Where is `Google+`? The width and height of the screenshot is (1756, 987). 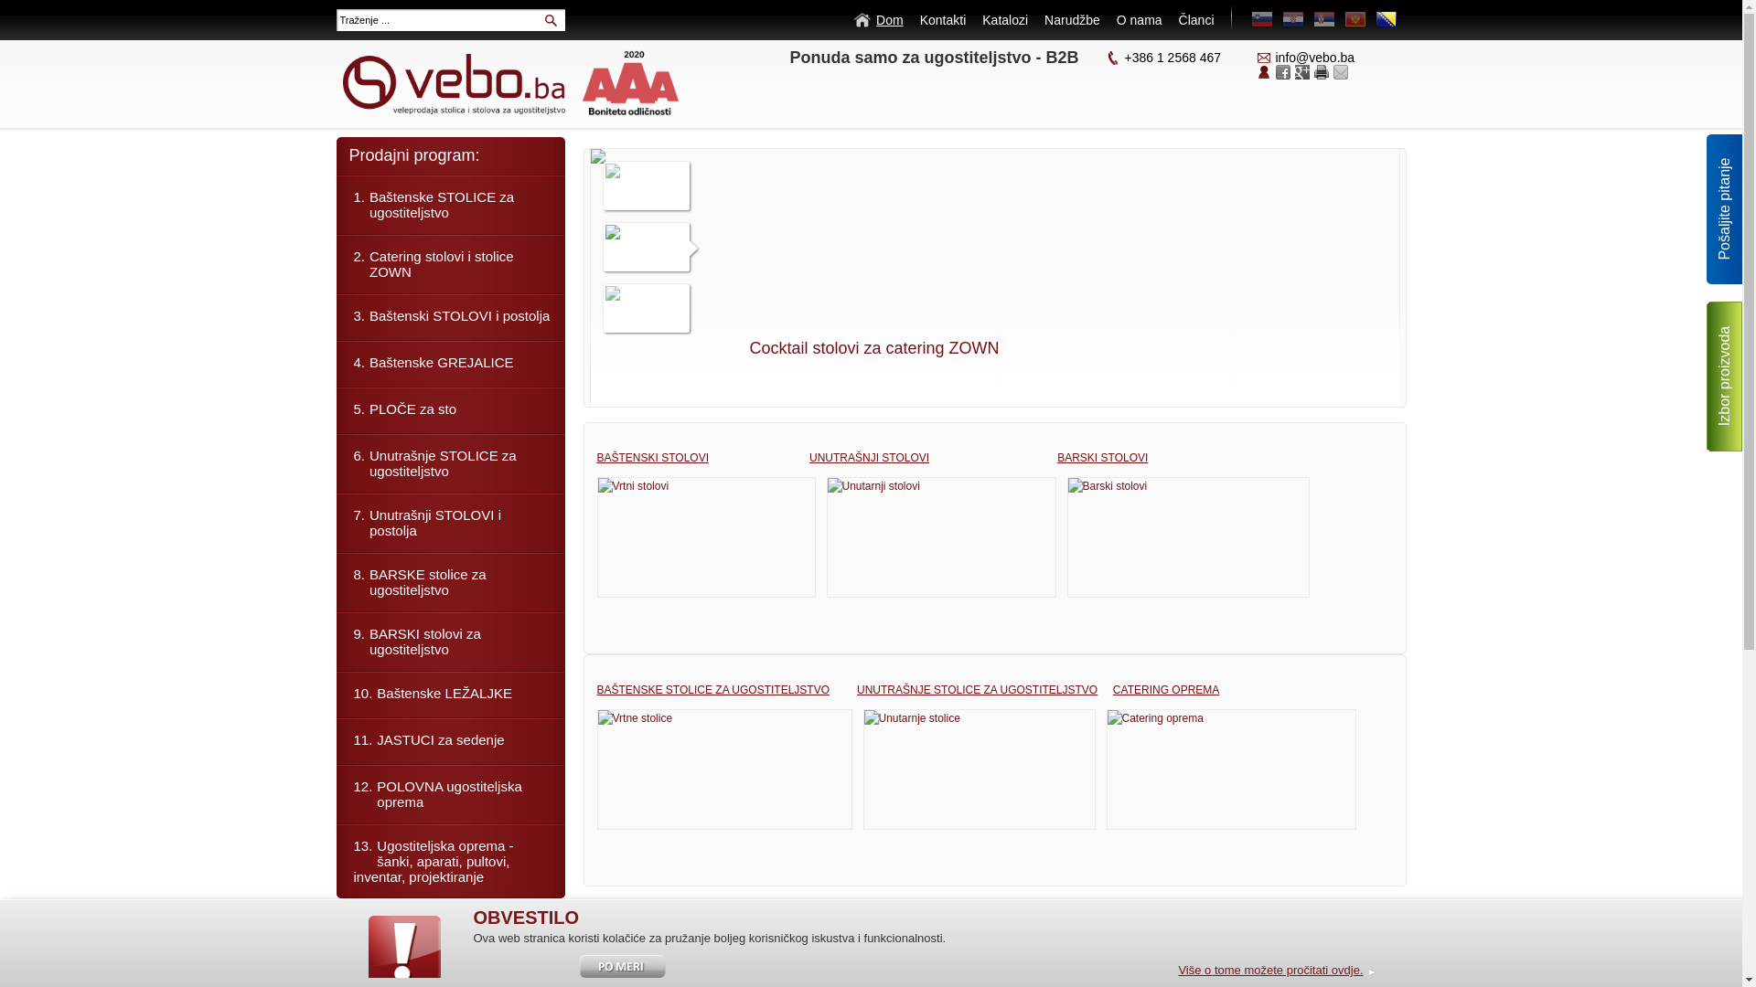
Google+ is located at coordinates (1302, 72).